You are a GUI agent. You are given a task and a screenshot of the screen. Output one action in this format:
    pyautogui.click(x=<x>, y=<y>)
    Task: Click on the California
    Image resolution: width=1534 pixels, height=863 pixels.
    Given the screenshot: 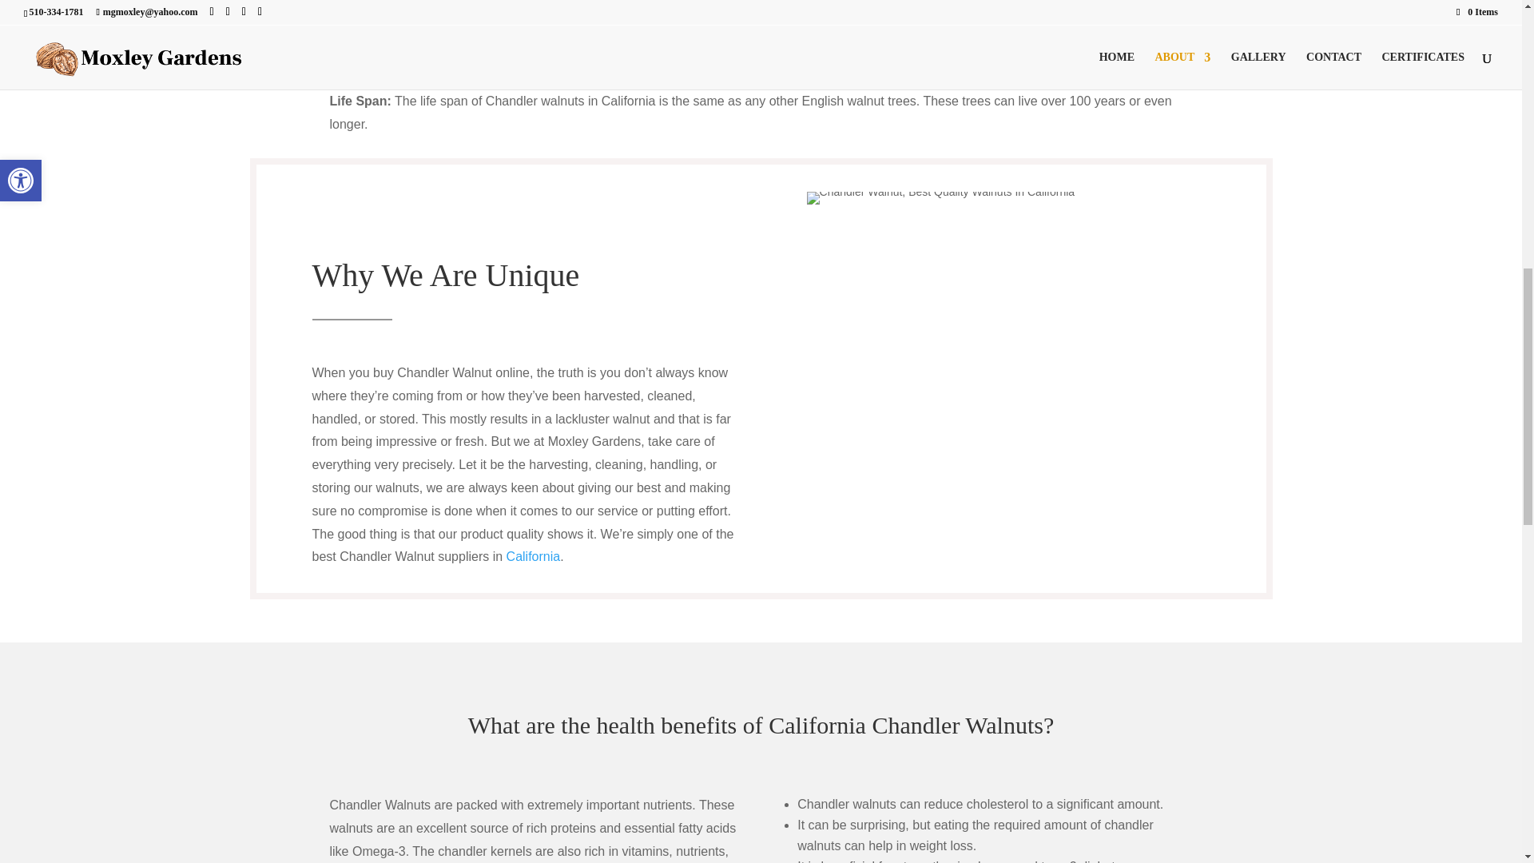 What is the action you would take?
    pyautogui.click(x=534, y=556)
    